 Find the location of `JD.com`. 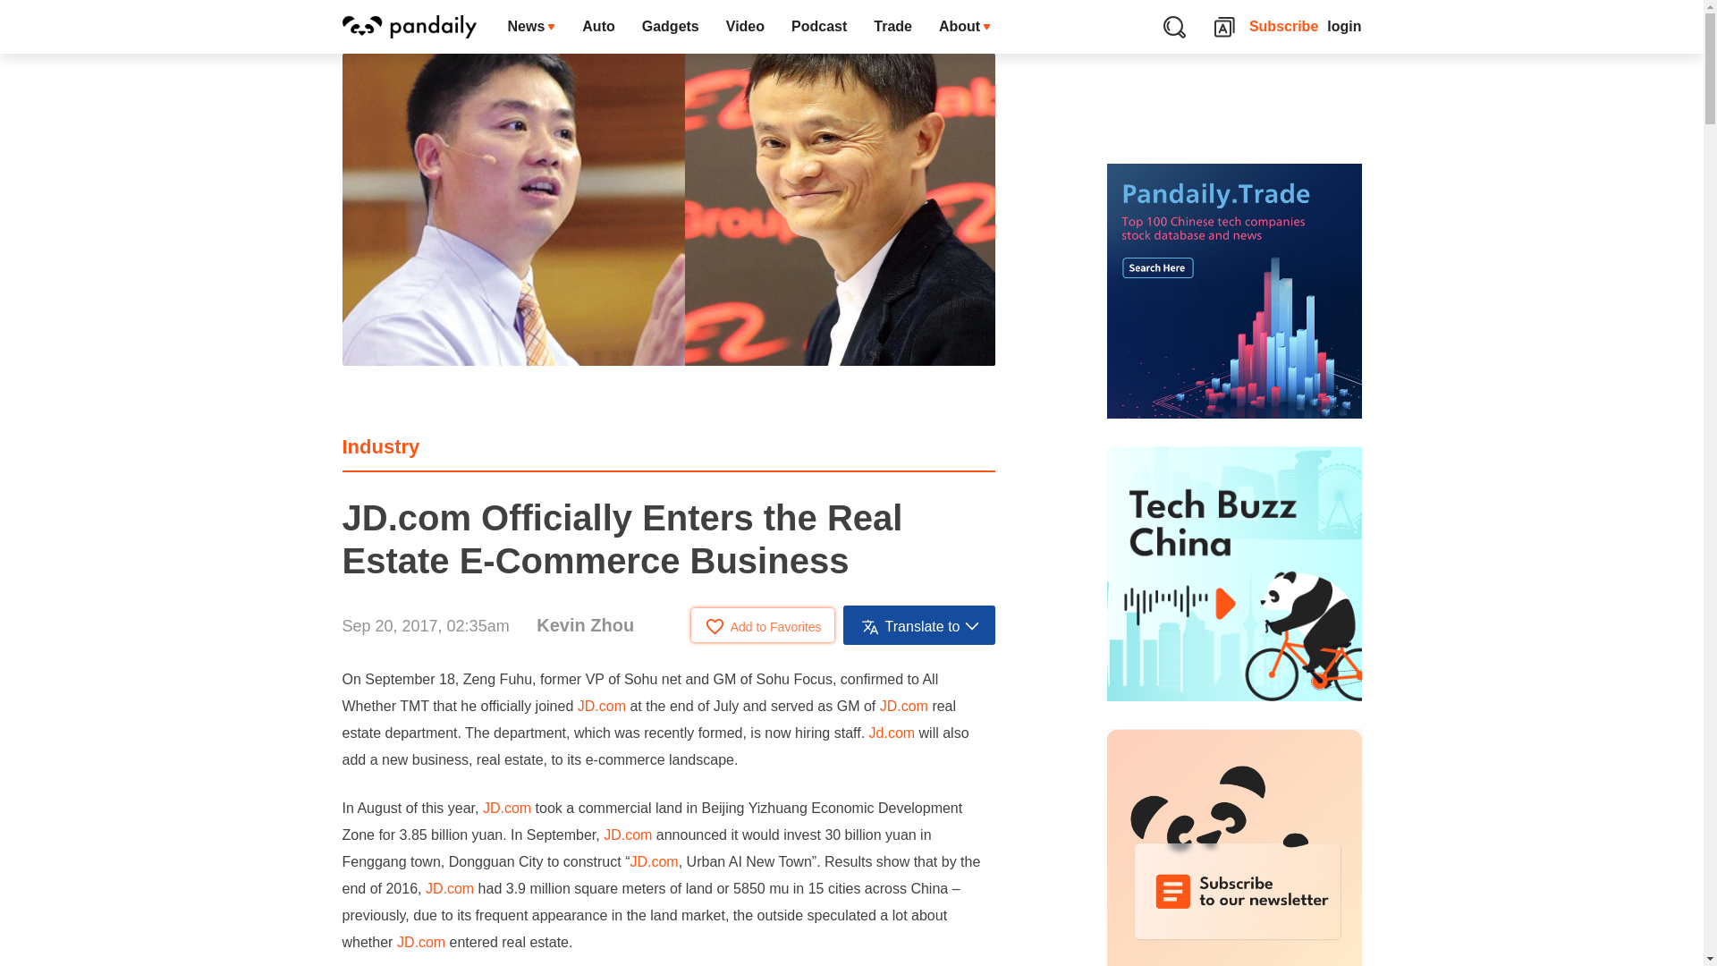

JD.com is located at coordinates (601, 706).